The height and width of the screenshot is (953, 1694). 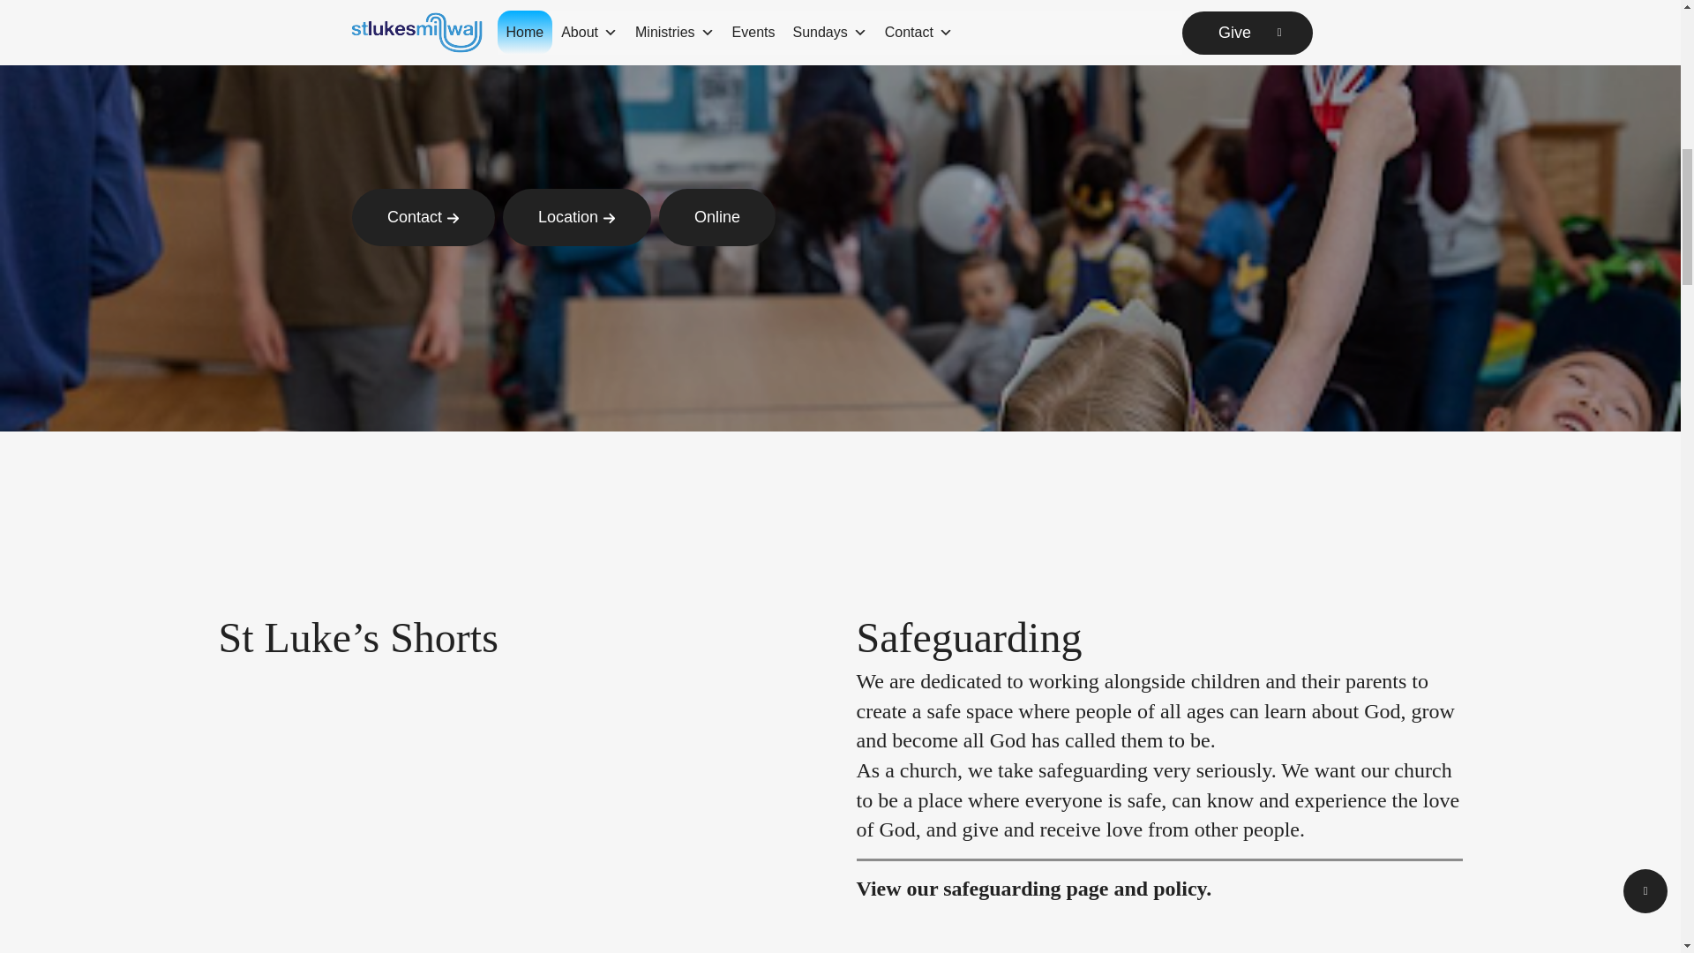 What do you see at coordinates (423, 217) in the screenshot?
I see `Contact` at bounding box center [423, 217].